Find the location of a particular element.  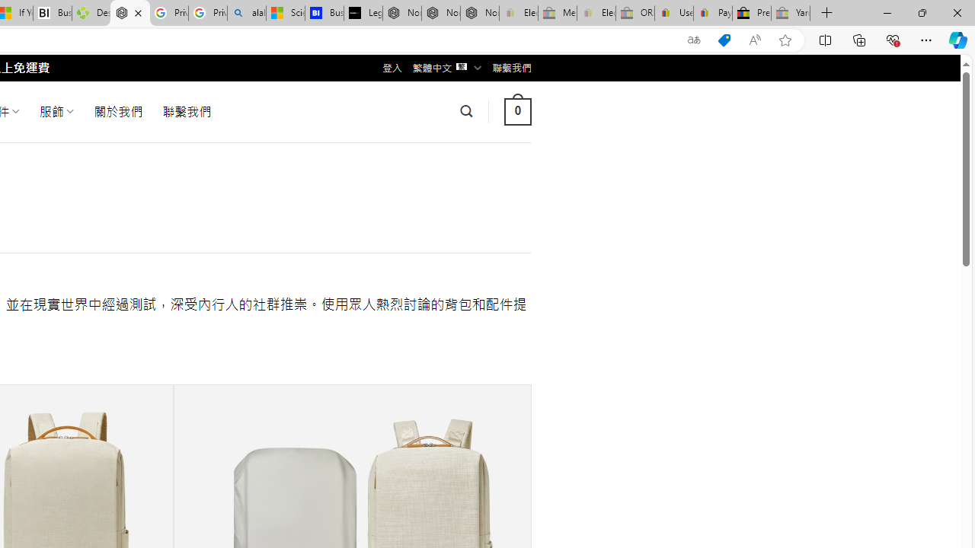

Restore is located at coordinates (922, 12).